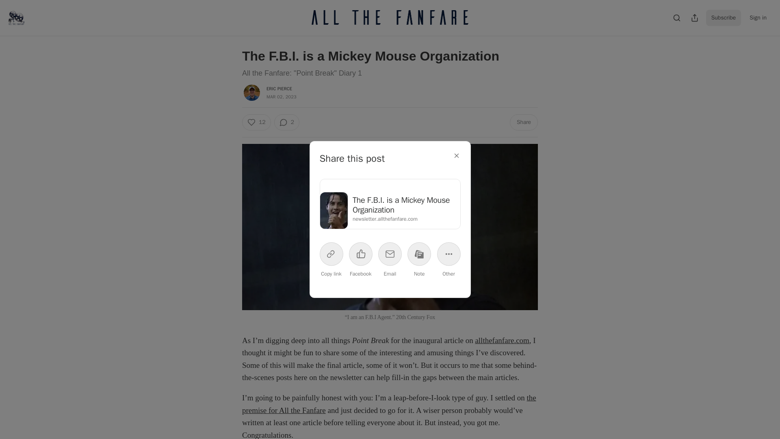 The image size is (780, 439). What do you see at coordinates (286, 122) in the screenshot?
I see `2` at bounding box center [286, 122].